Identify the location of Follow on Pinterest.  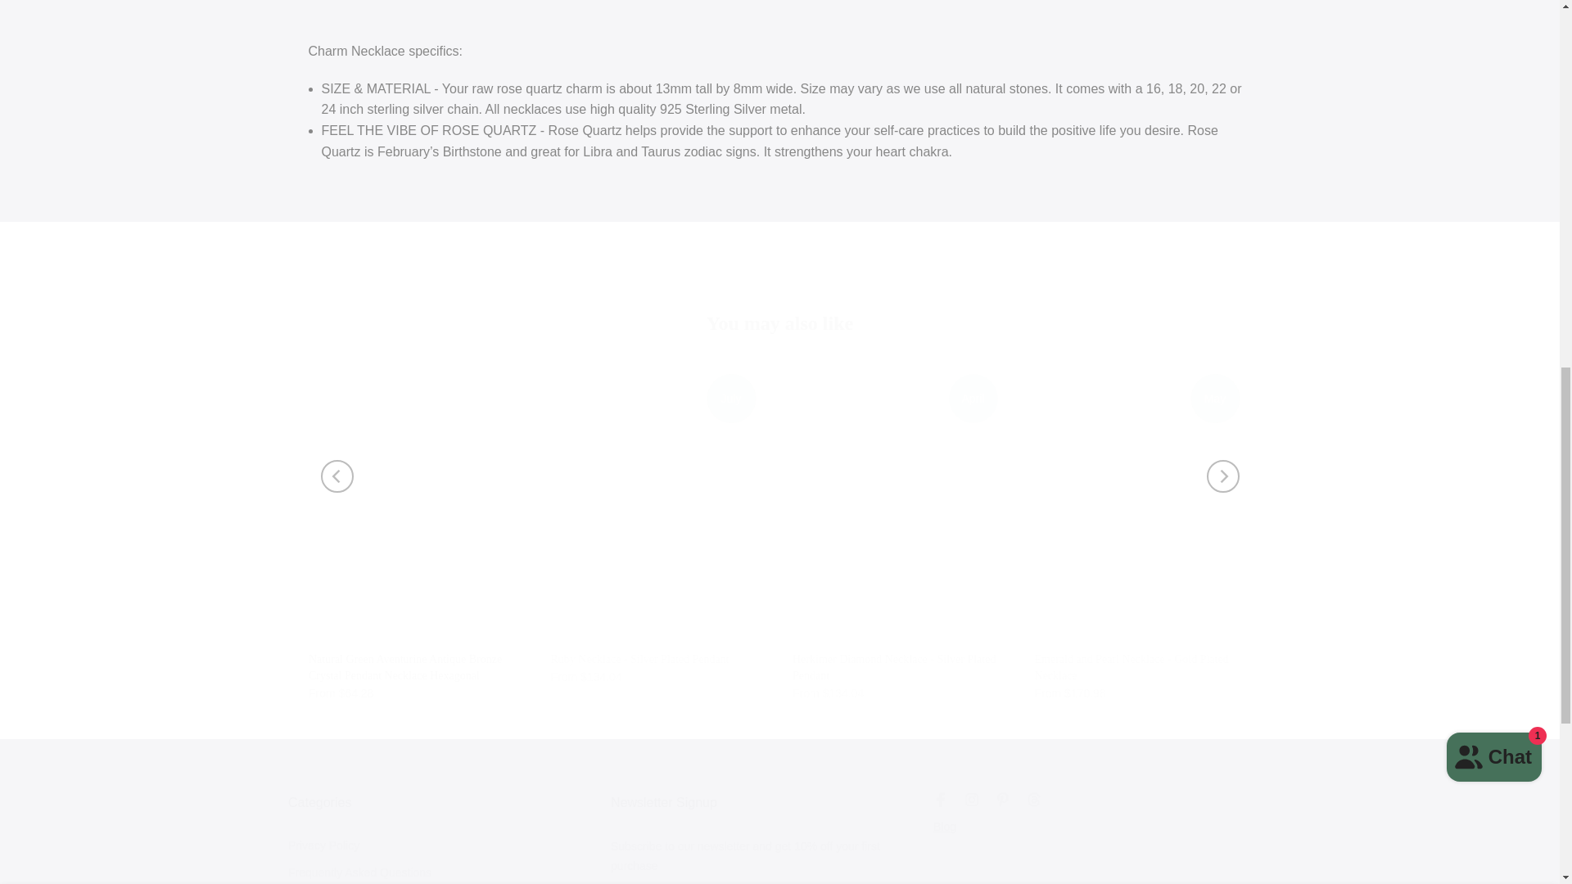
(1002, 800).